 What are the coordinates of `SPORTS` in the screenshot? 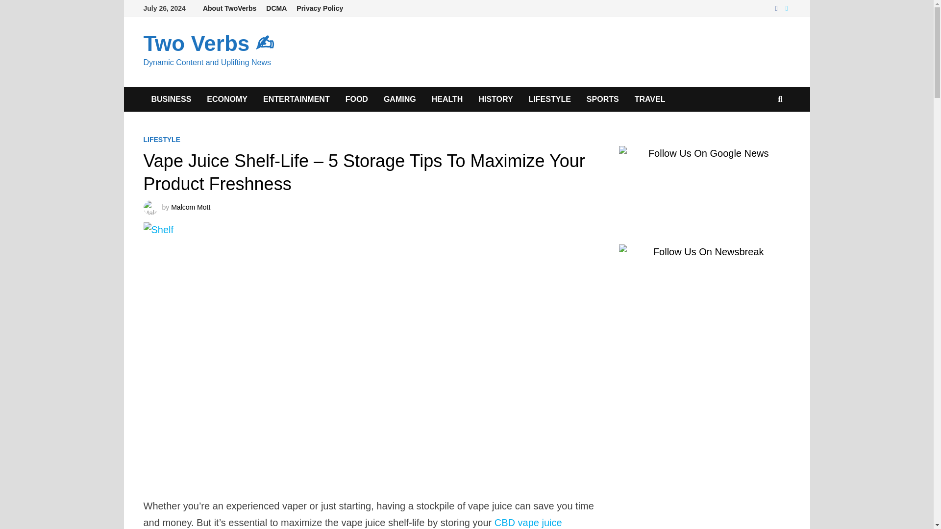 It's located at (602, 99).